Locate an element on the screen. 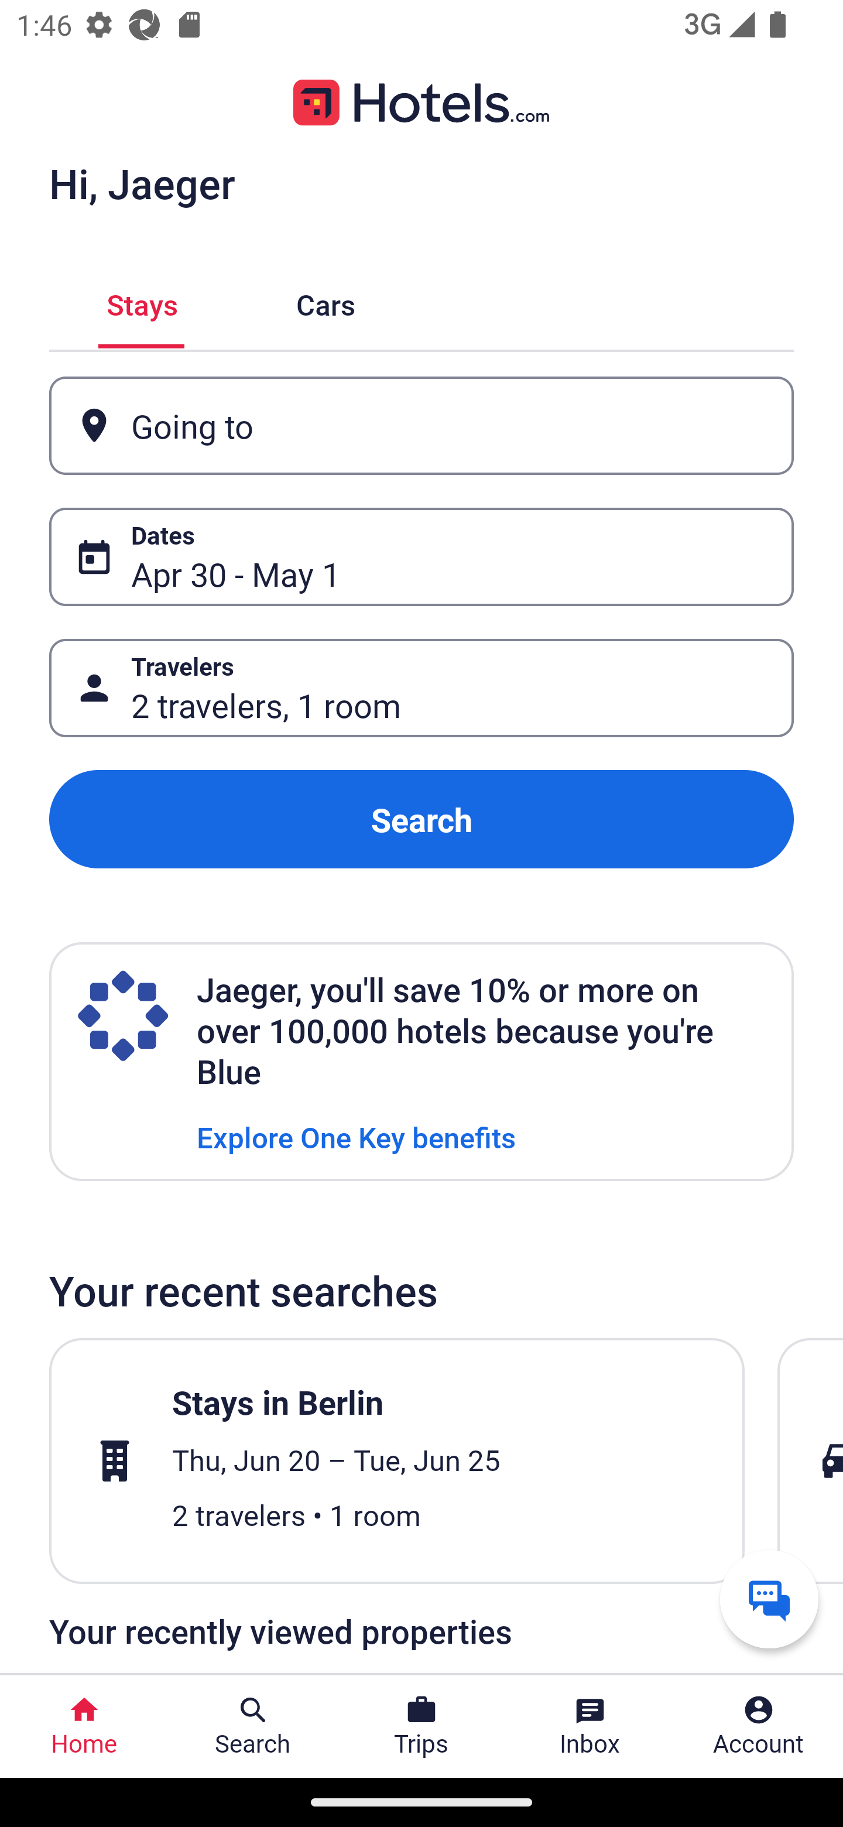  Inbox Inbox Button is located at coordinates (590, 1726).